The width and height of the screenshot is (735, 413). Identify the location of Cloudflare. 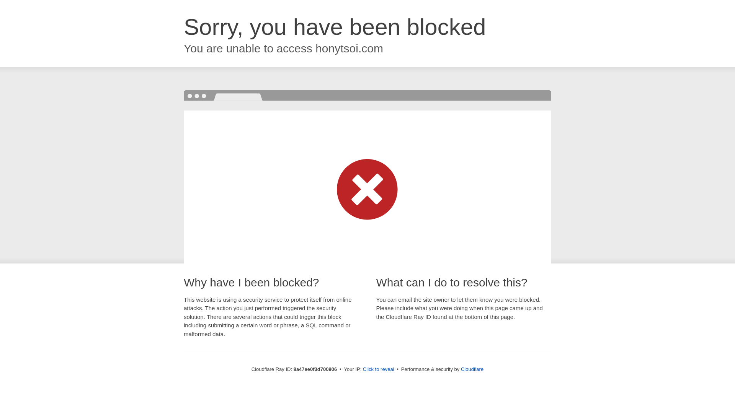
(472, 369).